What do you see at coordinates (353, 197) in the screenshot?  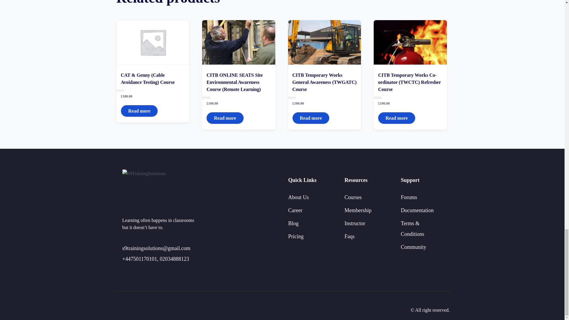 I see `Courses` at bounding box center [353, 197].